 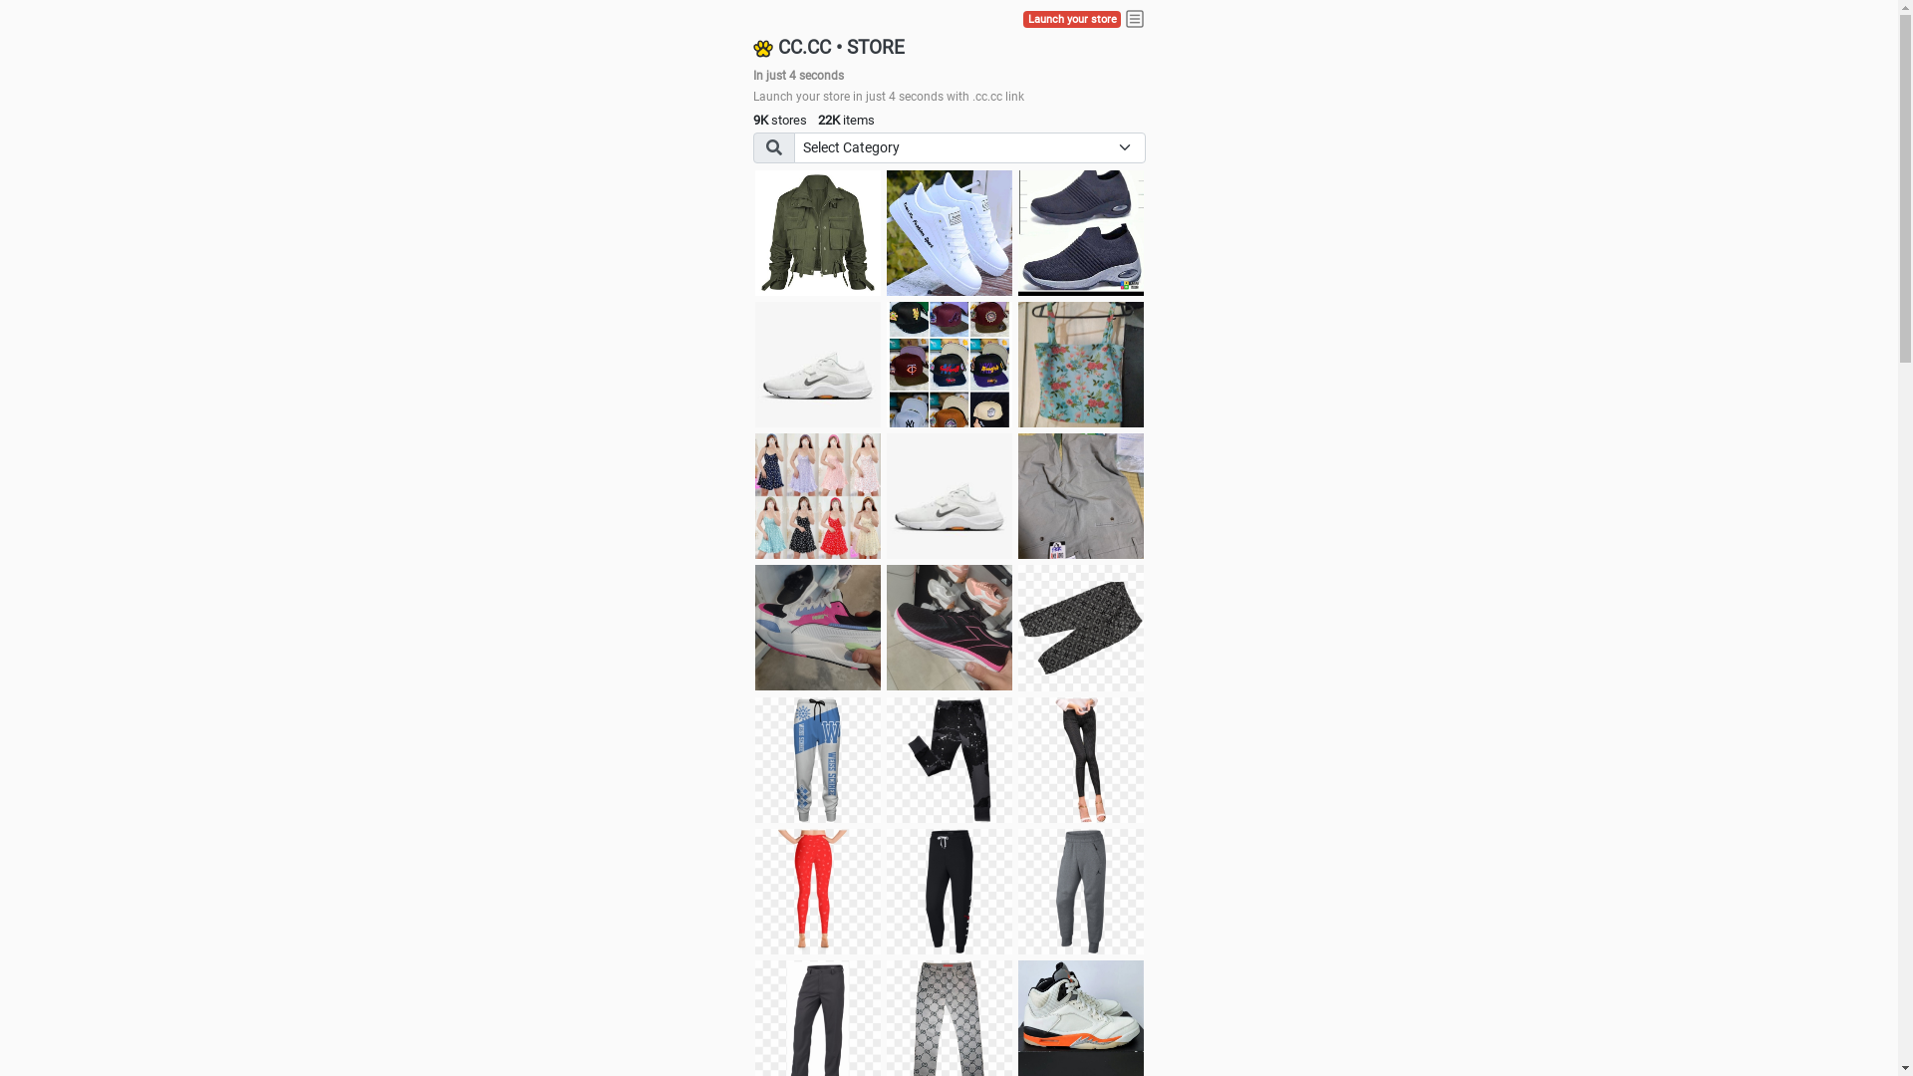 I want to click on Pant, so click(x=1081, y=760).